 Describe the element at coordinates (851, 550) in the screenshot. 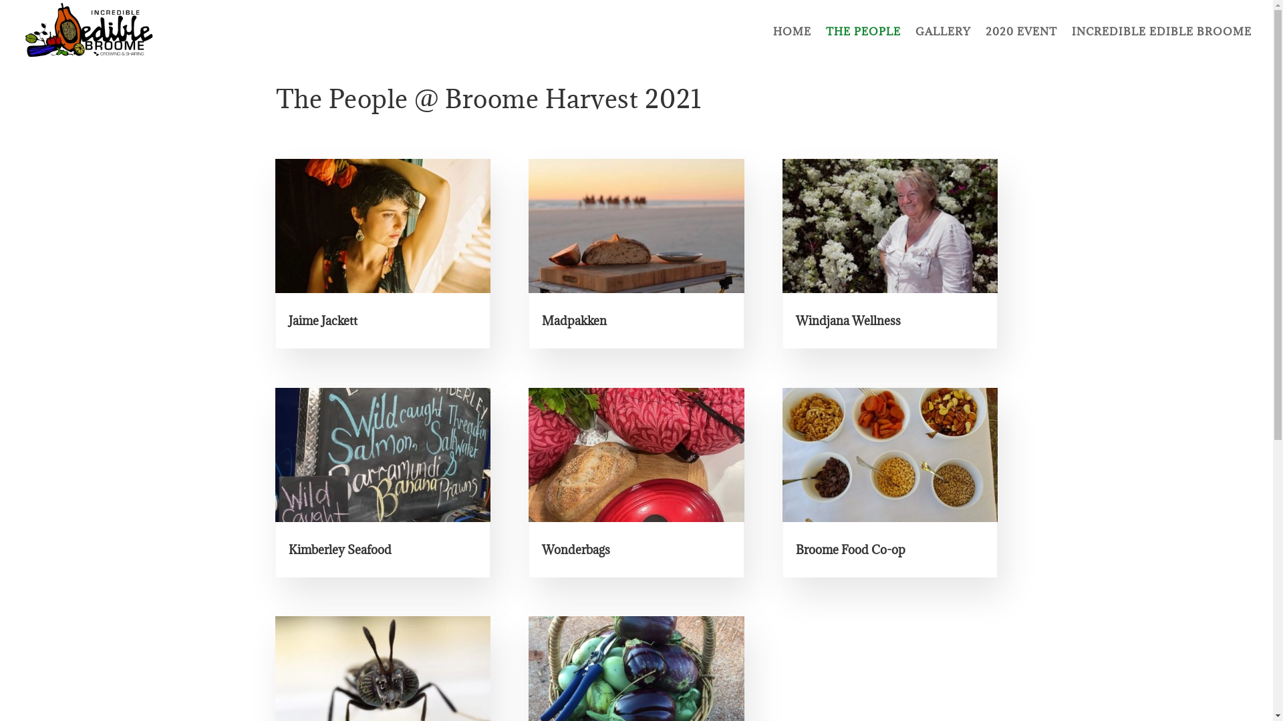

I see `Broome Food Co-op` at that location.